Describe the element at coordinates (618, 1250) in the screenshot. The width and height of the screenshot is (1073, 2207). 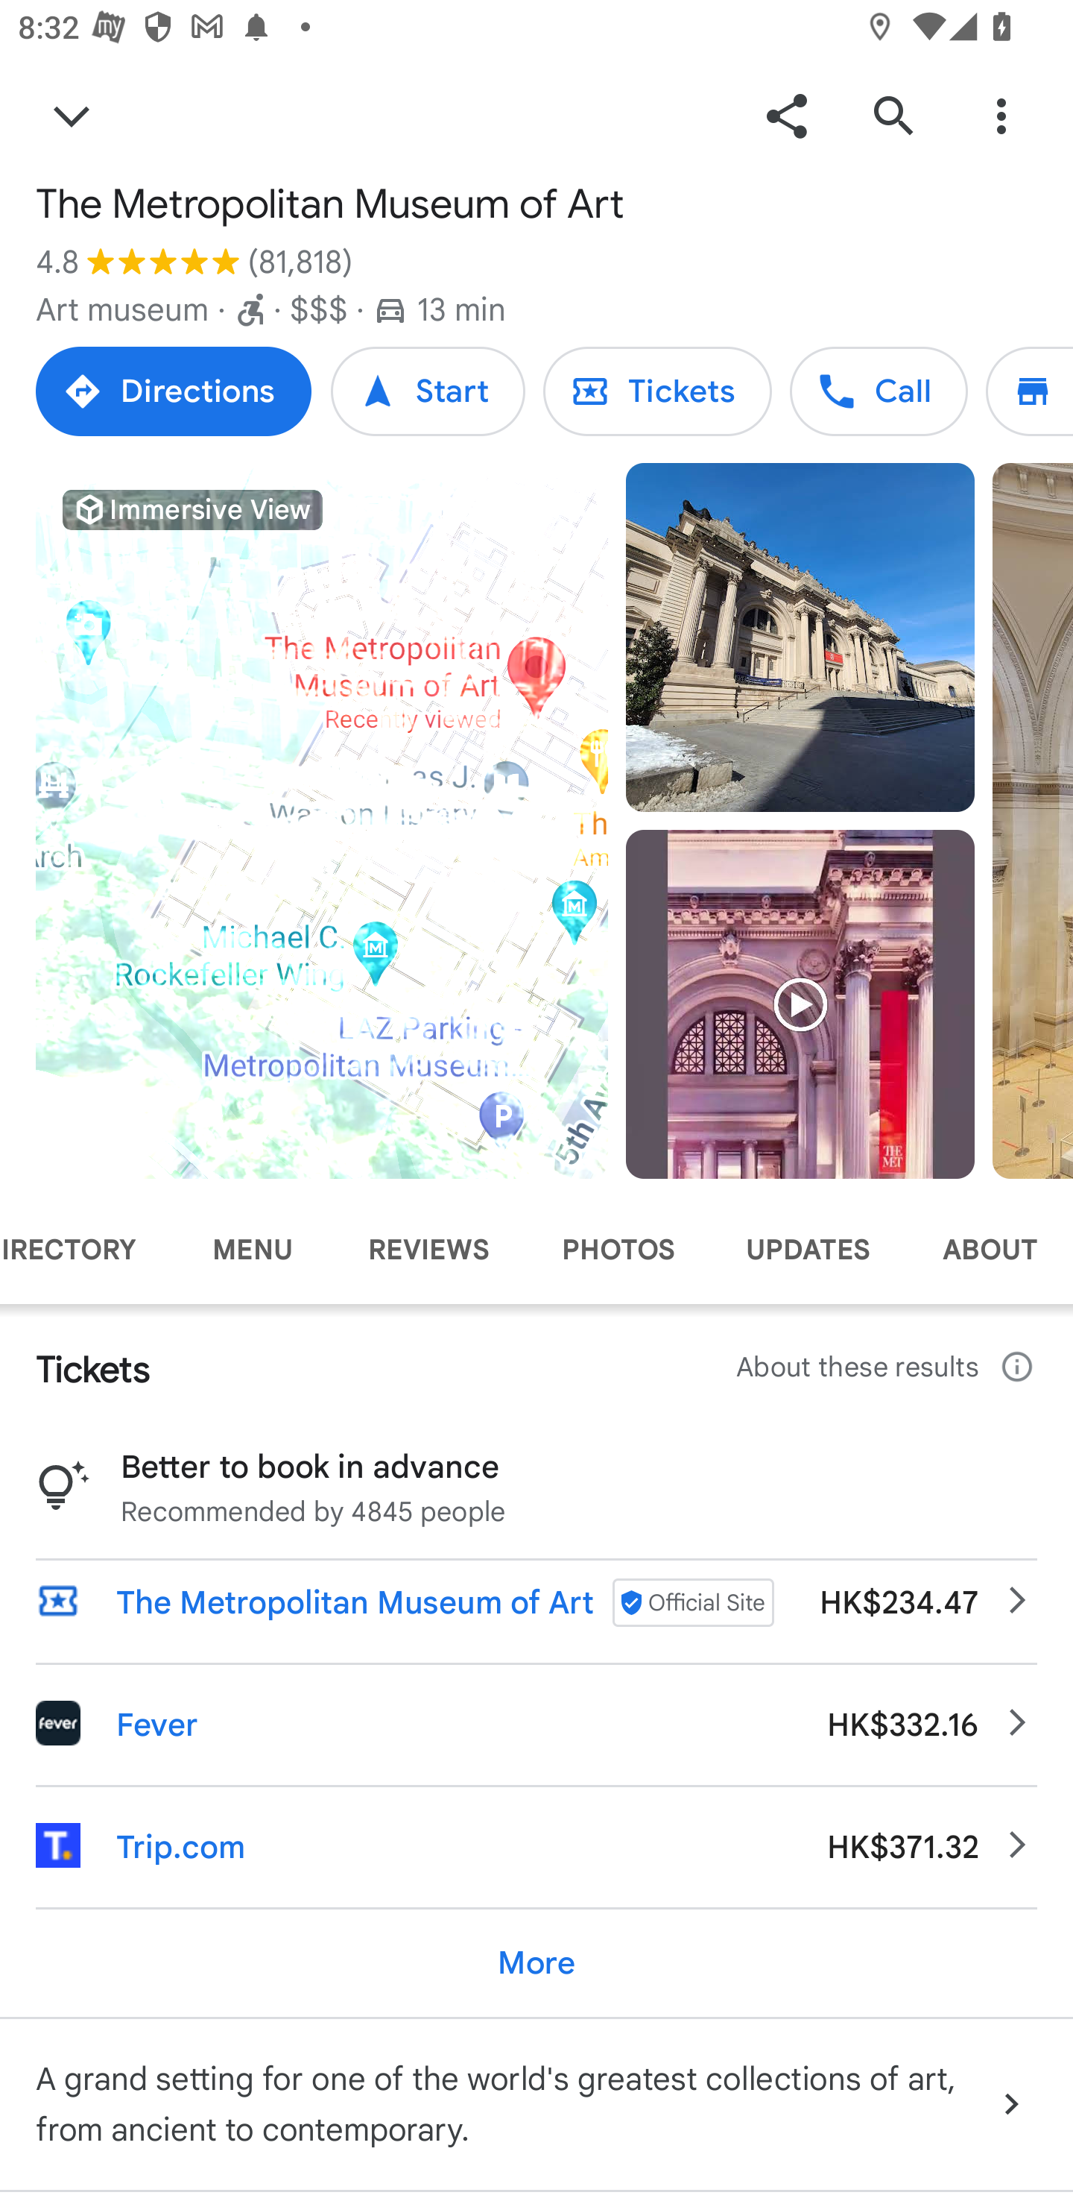
I see `PHOTOS Photos` at that location.